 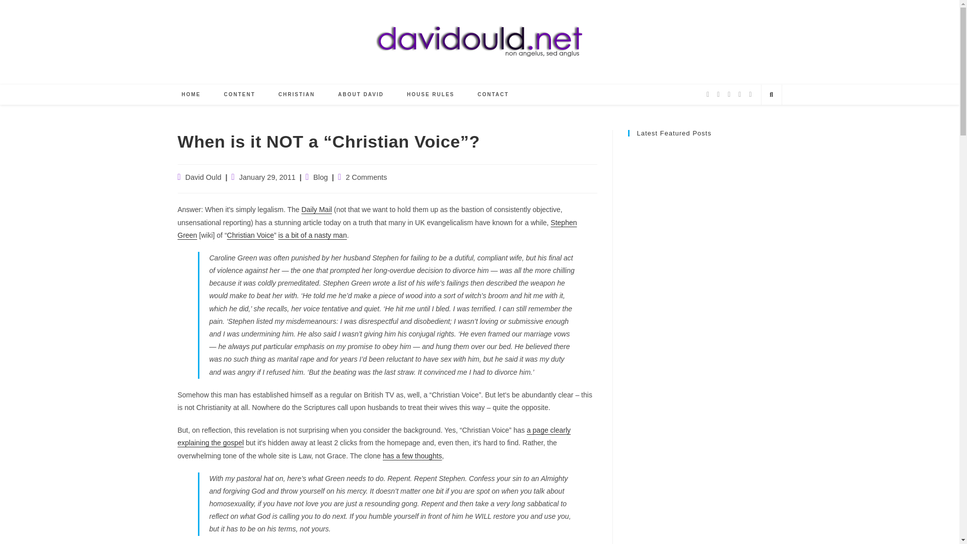 I want to click on Posts by David Ould, so click(x=203, y=177).